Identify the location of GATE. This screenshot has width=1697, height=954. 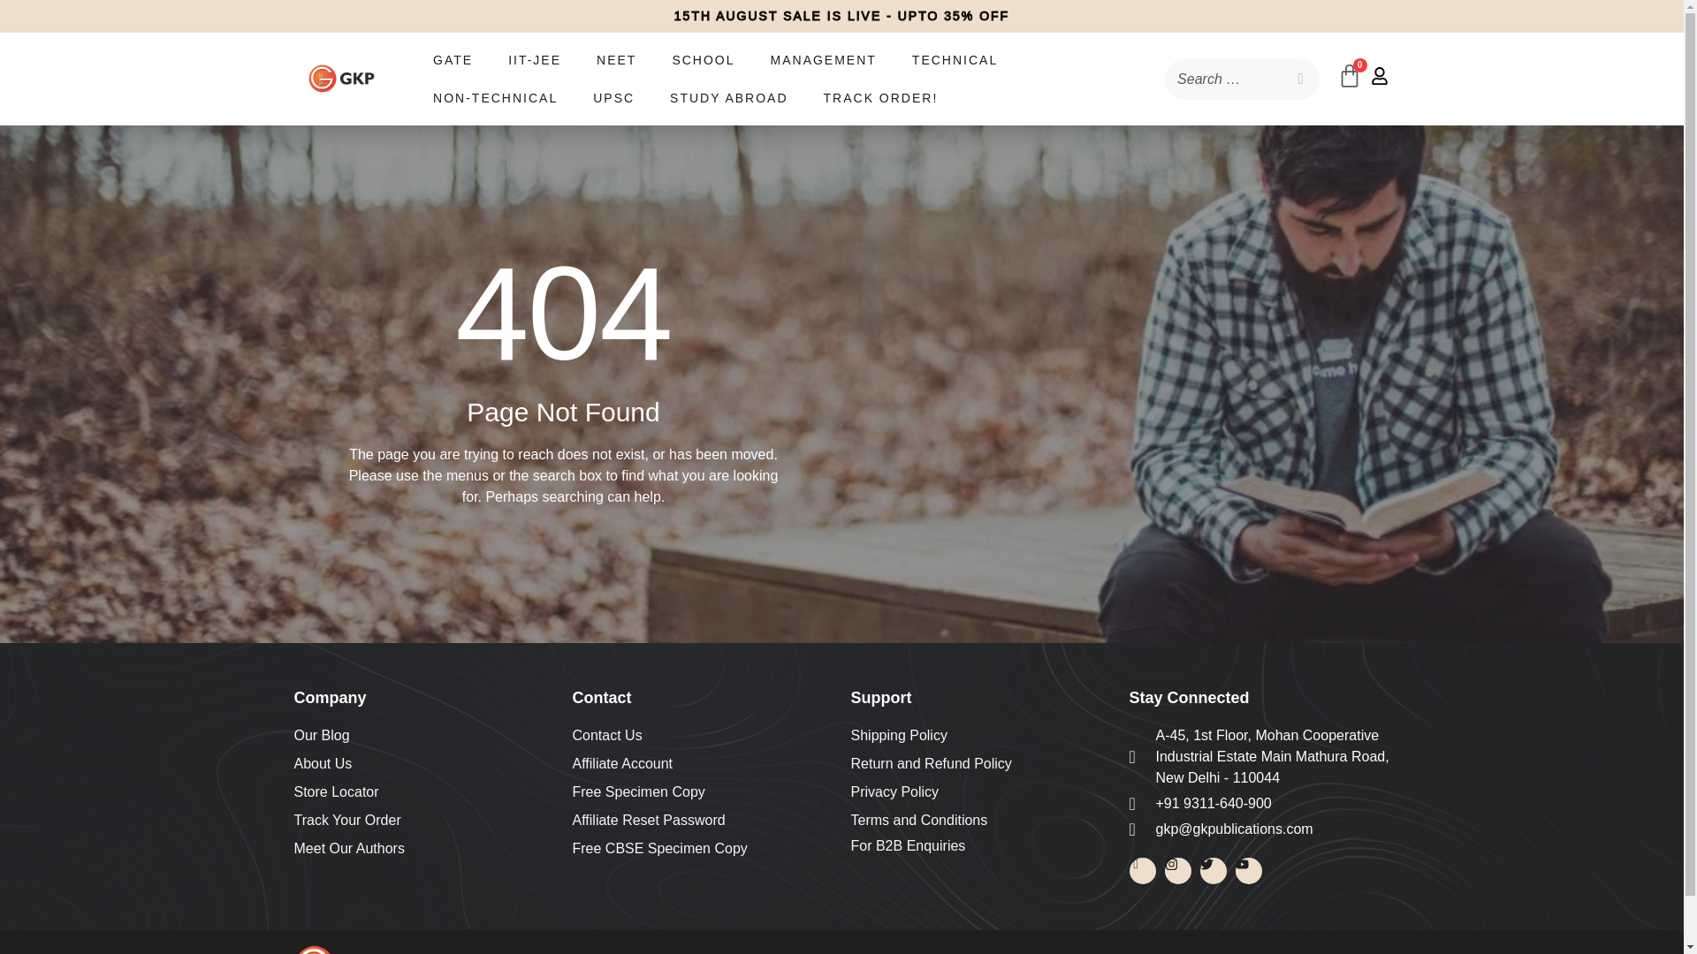
(453, 60).